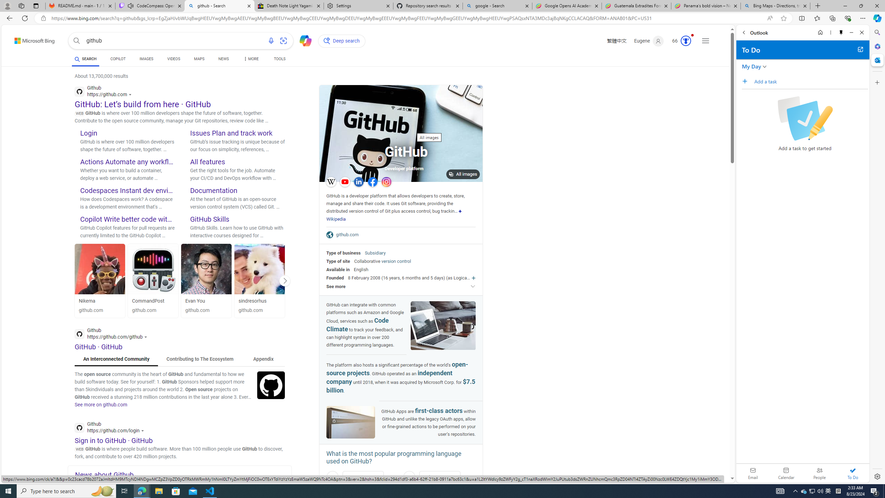 This screenshot has height=498, width=885. I want to click on sindresorhus, so click(252, 301).